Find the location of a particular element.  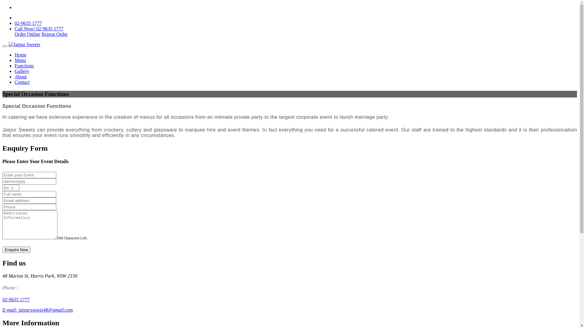

02-9635 1777 is located at coordinates (16, 299).